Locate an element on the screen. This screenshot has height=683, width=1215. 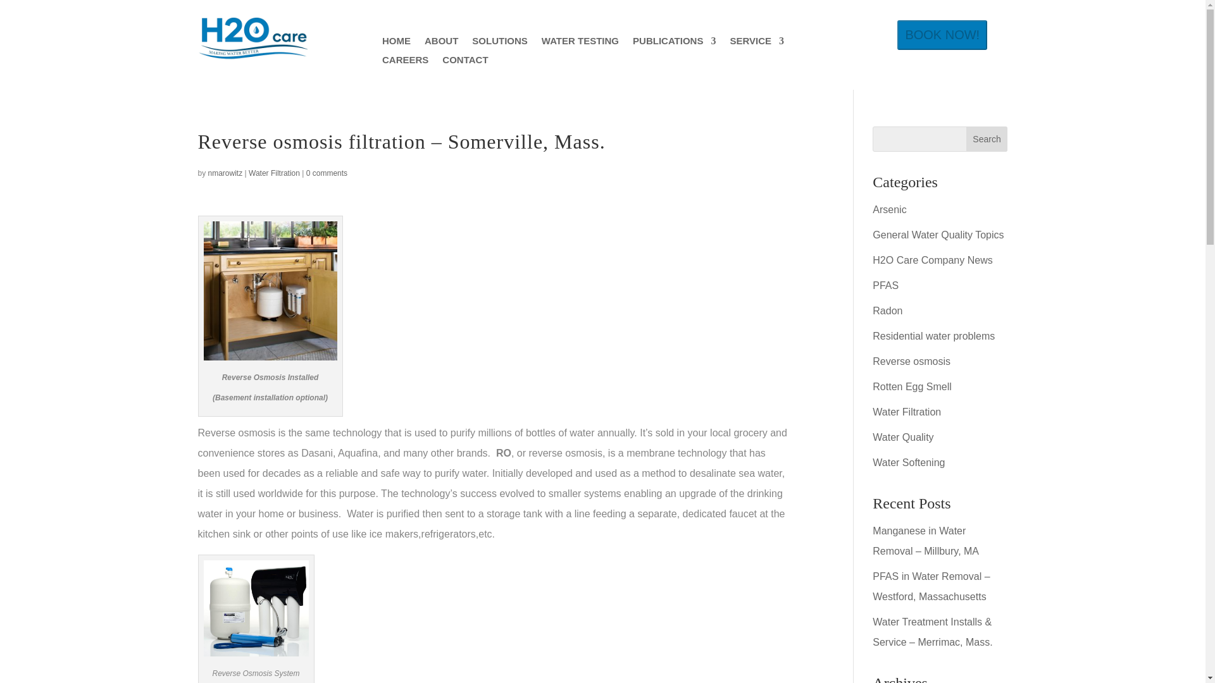
Water Filtration is located at coordinates (275, 173).